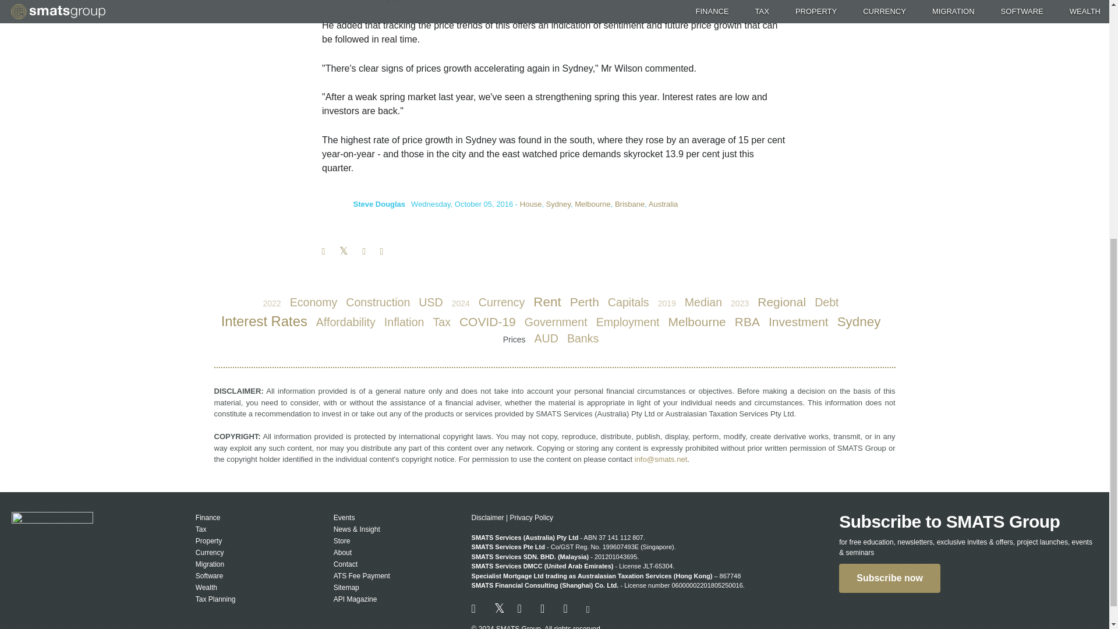 This screenshot has height=629, width=1118. Describe the element at coordinates (314, 302) in the screenshot. I see `economy` at that location.